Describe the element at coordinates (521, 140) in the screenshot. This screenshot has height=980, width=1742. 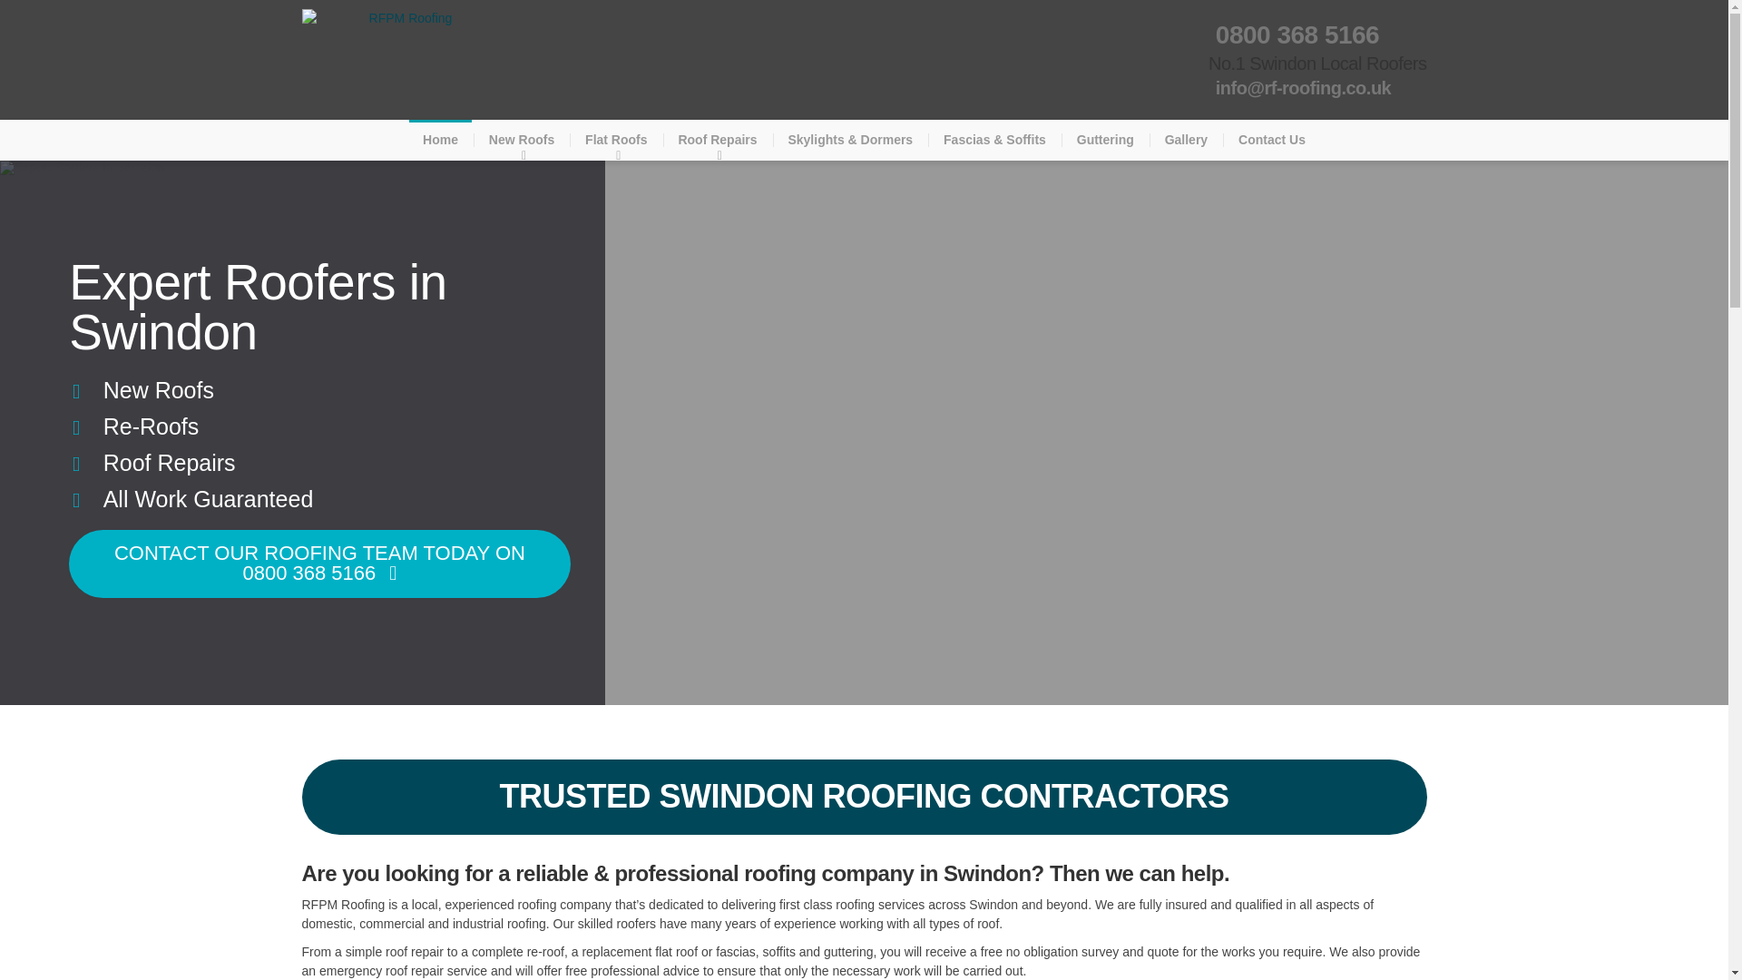
I see `New Roofs` at that location.